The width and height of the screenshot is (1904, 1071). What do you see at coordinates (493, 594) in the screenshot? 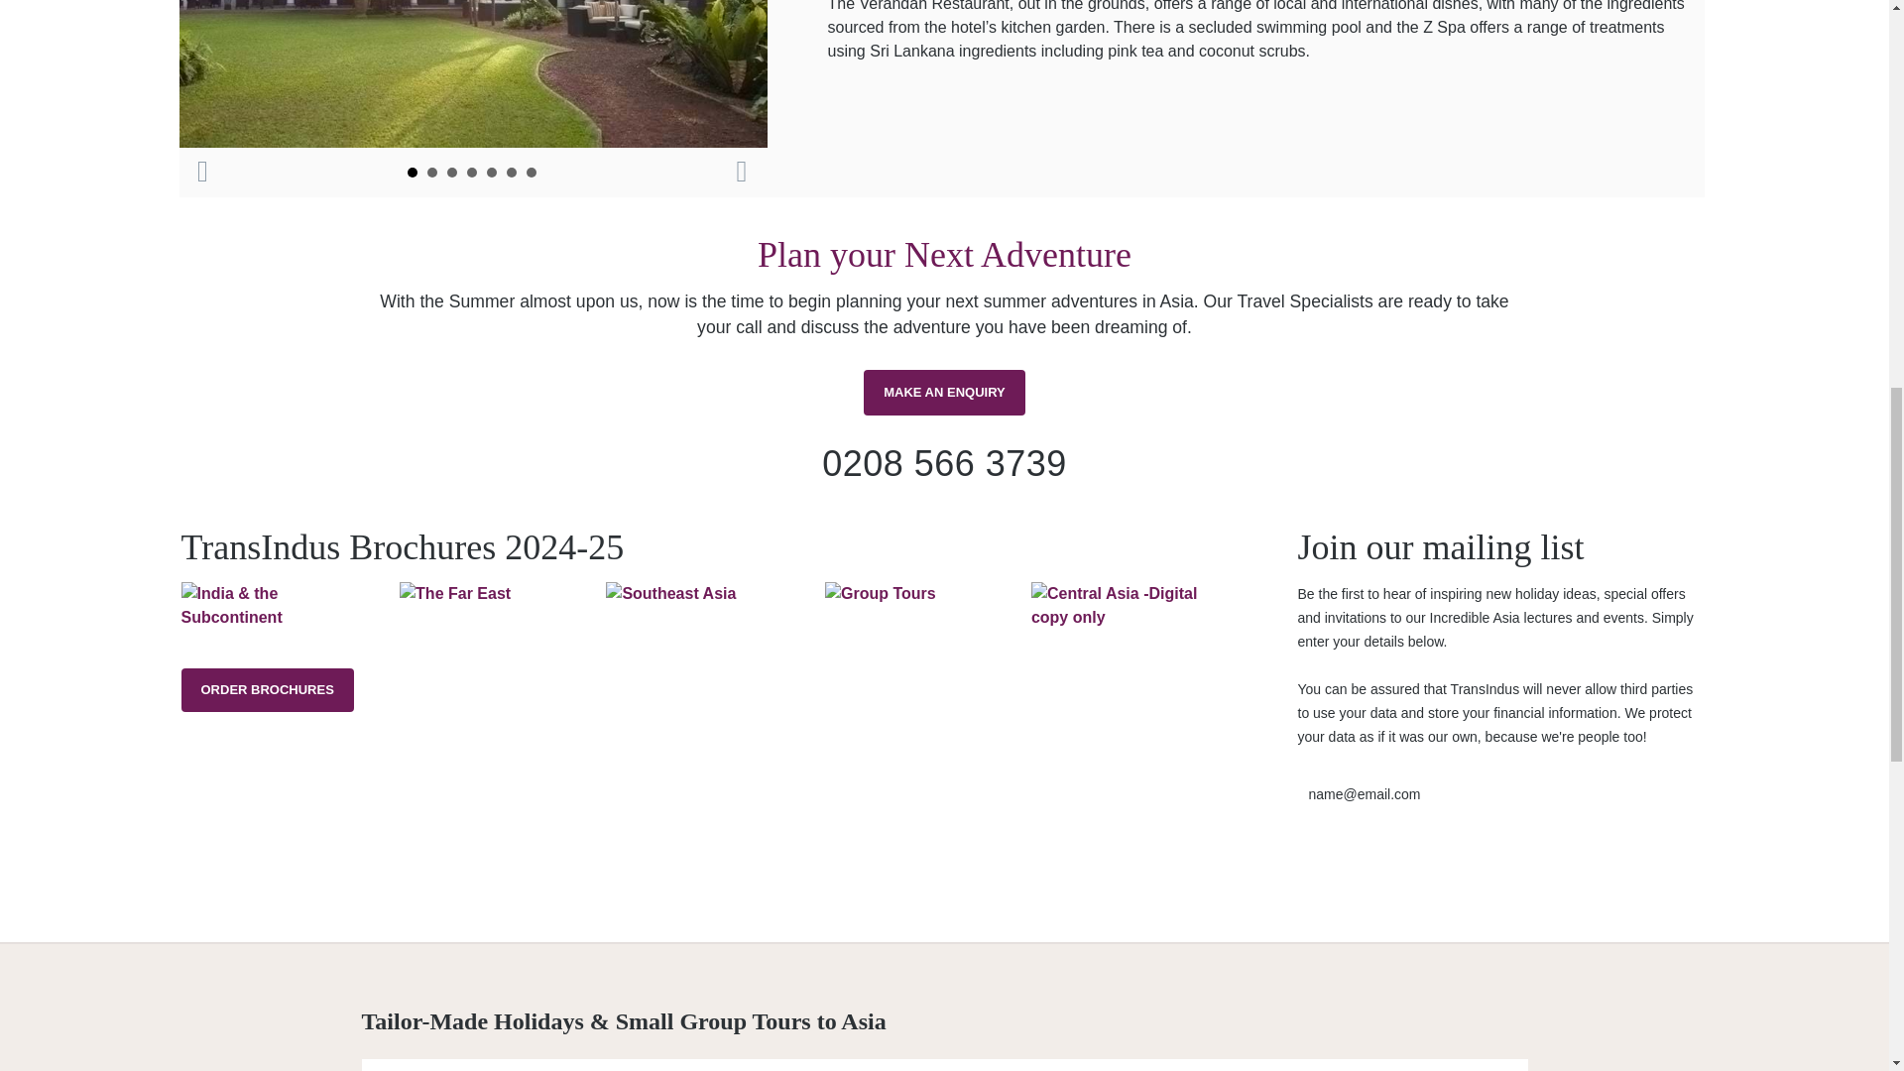
I see `The Far East` at bounding box center [493, 594].